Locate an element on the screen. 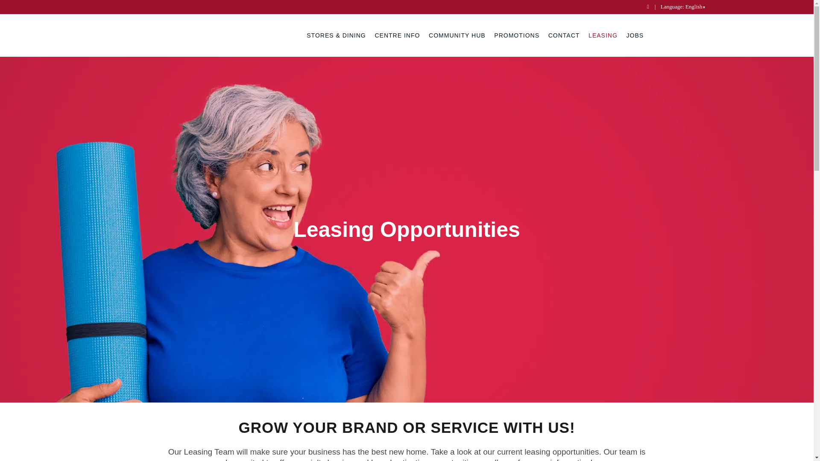 This screenshot has height=461, width=820. COMMUNITY HUB is located at coordinates (457, 35).